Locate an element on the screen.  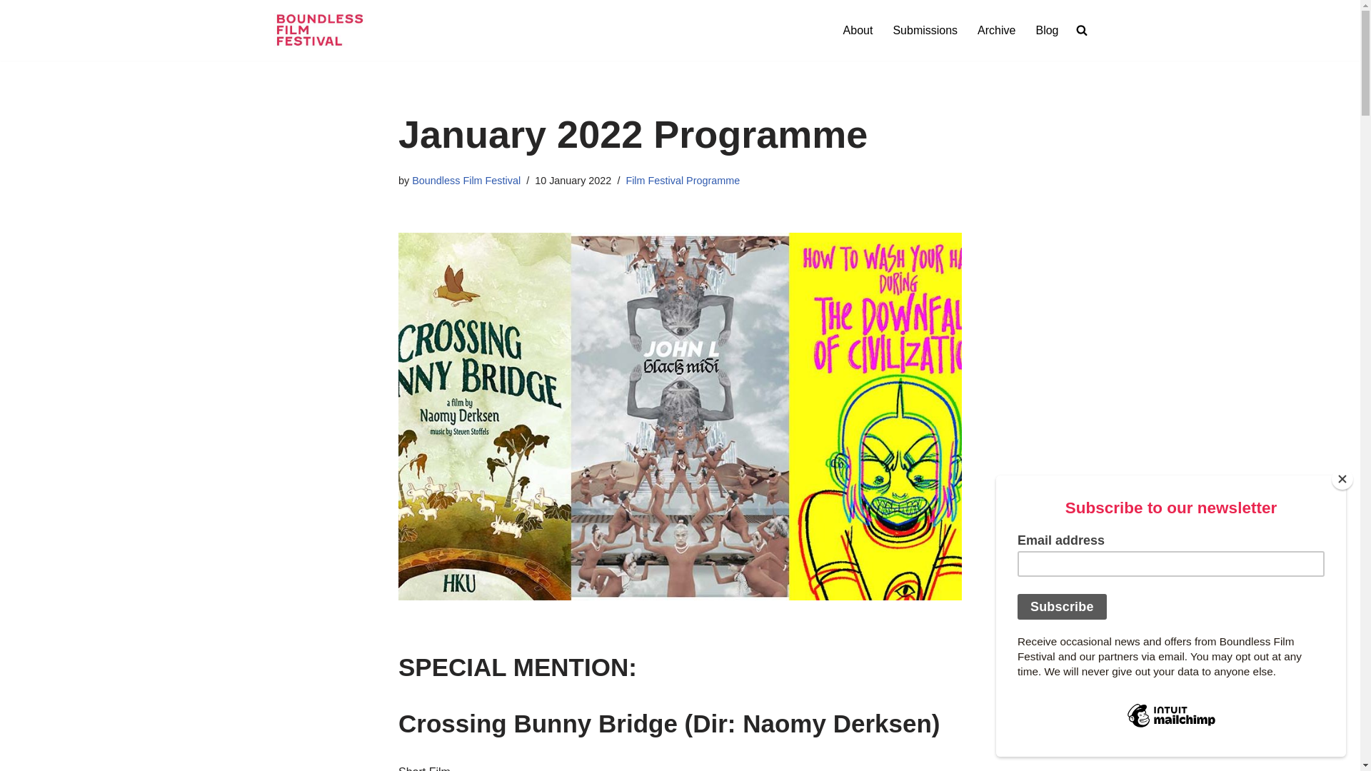
Posts by Boundless Film Festival is located at coordinates (466, 181).